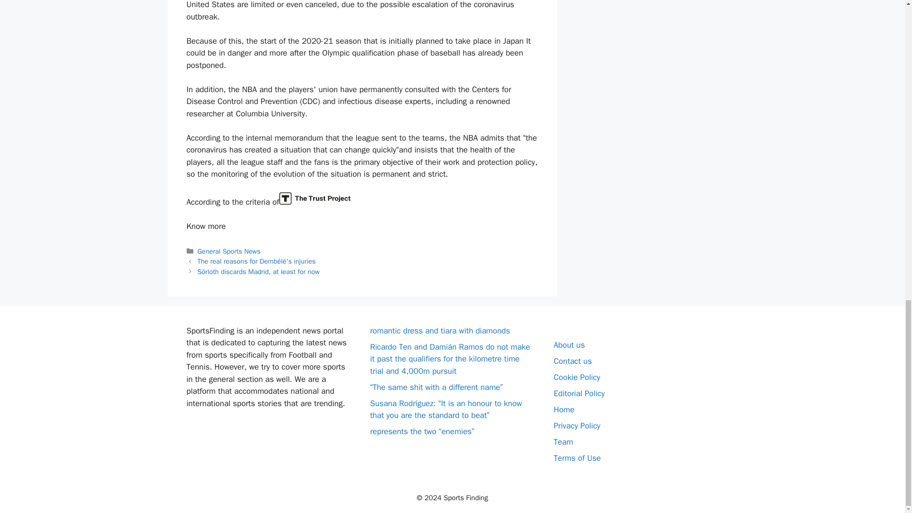  What do you see at coordinates (440, 331) in the screenshot?
I see `romantic dress and tiara with diamonds` at bounding box center [440, 331].